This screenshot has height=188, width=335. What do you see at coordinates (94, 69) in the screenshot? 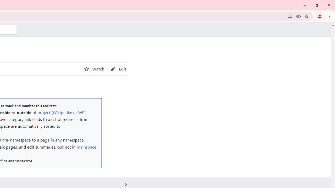
I see `Watch` at bounding box center [94, 69].